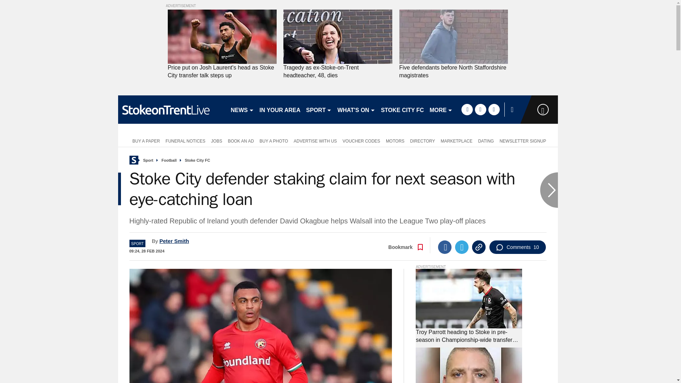 The image size is (681, 383). I want to click on Tragedy as ex-Stoke-on-Trent headteacher, 48, dies, so click(338, 72).